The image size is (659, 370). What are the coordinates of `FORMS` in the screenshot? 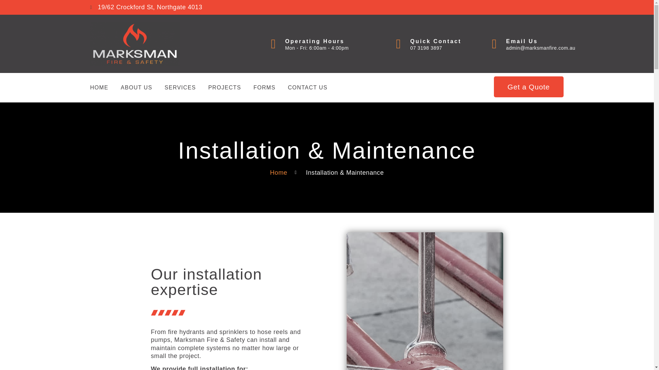 It's located at (264, 88).